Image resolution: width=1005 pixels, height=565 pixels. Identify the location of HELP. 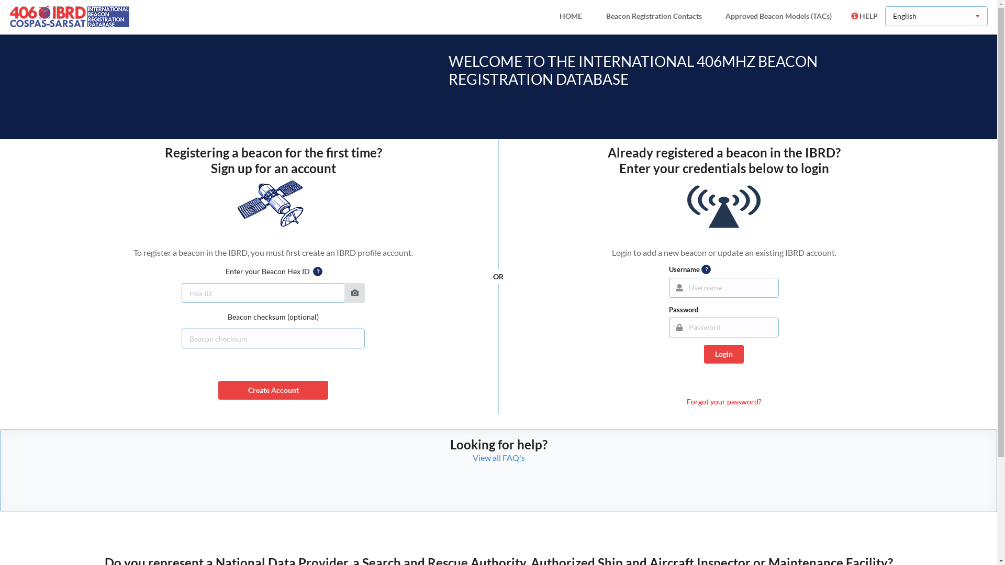
(864, 16).